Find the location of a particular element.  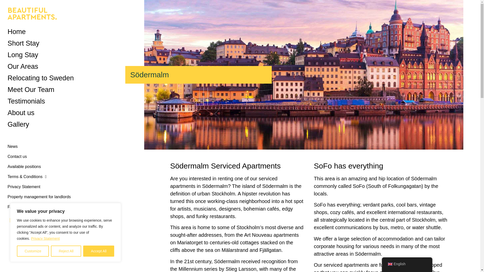

Customize is located at coordinates (33, 251).